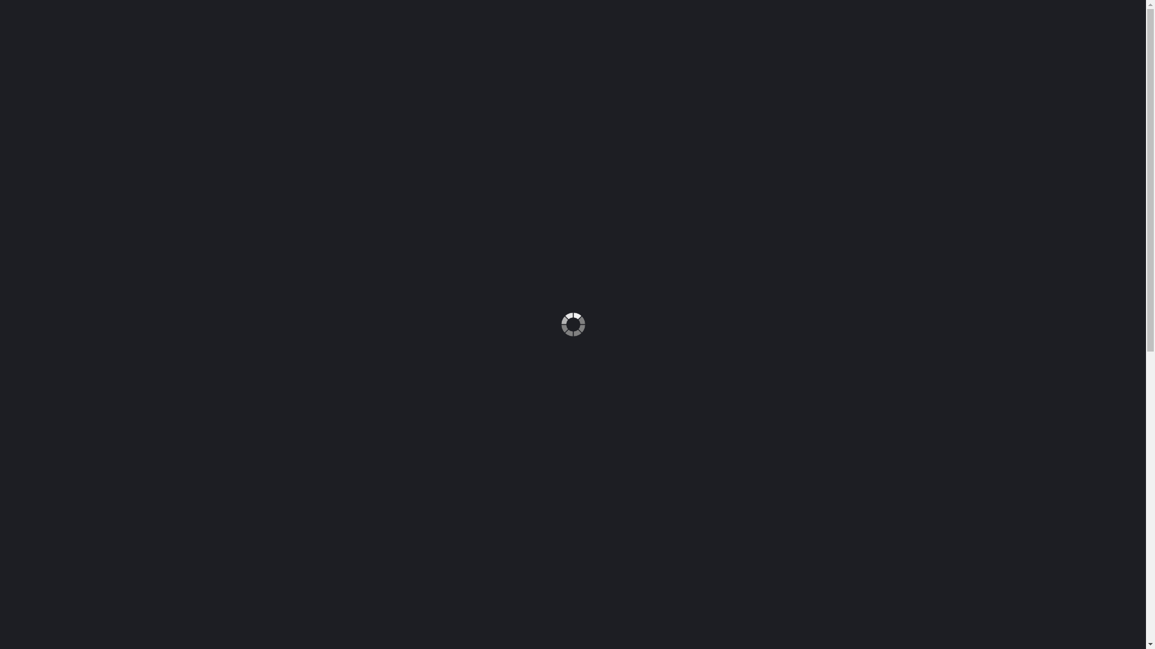 Image resolution: width=1155 pixels, height=649 pixels. Describe the element at coordinates (840, 40) in the screenshot. I see `CONTACT US` at that location.